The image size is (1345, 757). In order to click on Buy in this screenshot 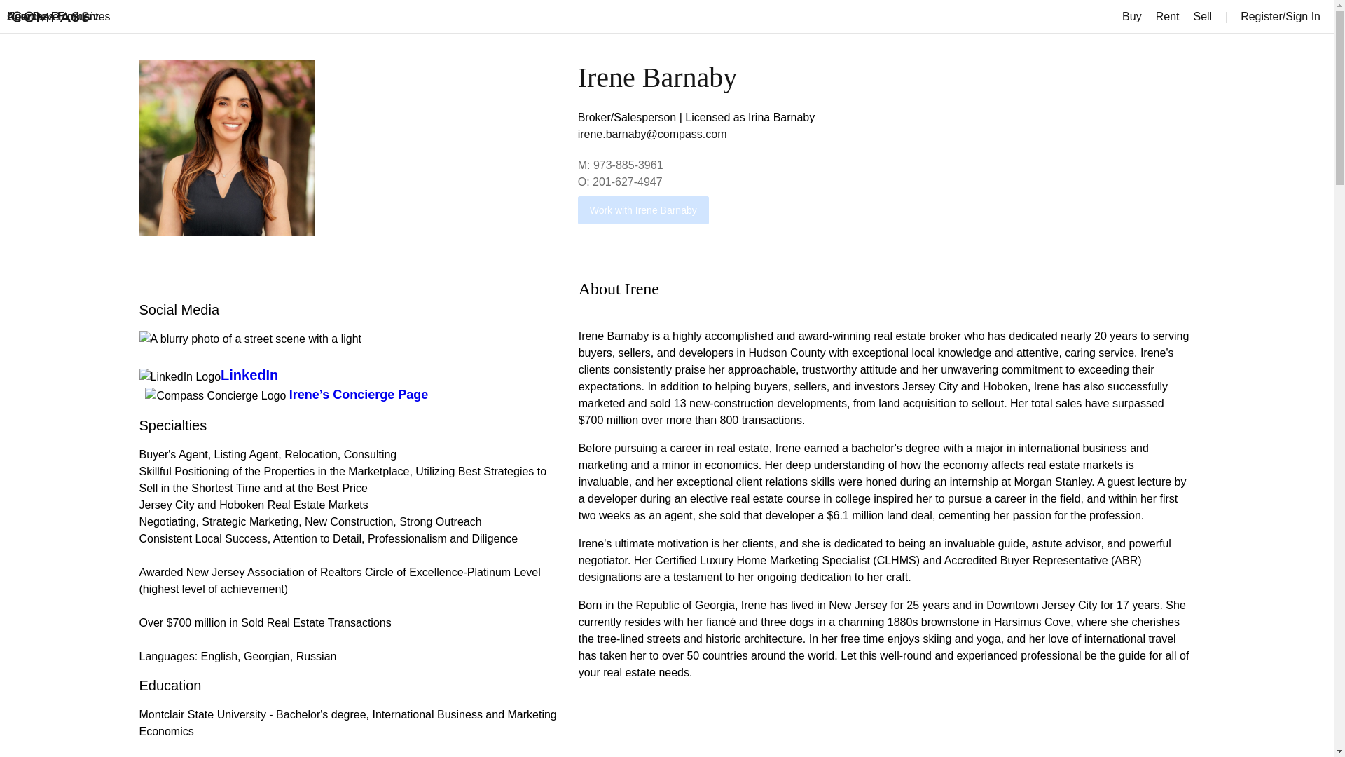, I will do `click(1131, 17)`.